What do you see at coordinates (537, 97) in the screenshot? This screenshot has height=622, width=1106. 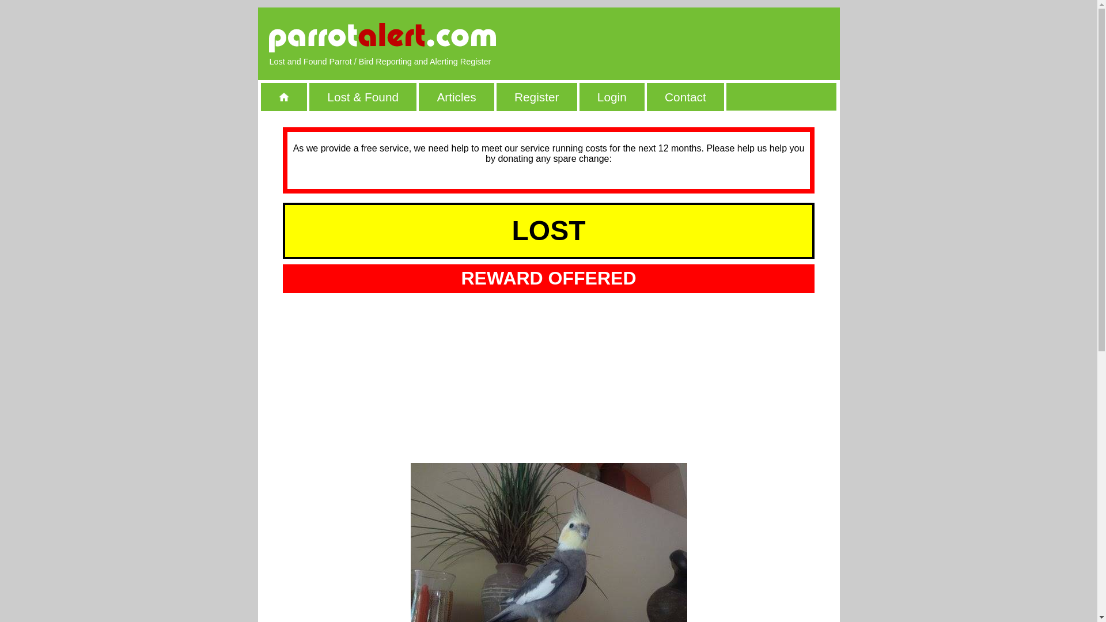 I see `Register` at bounding box center [537, 97].